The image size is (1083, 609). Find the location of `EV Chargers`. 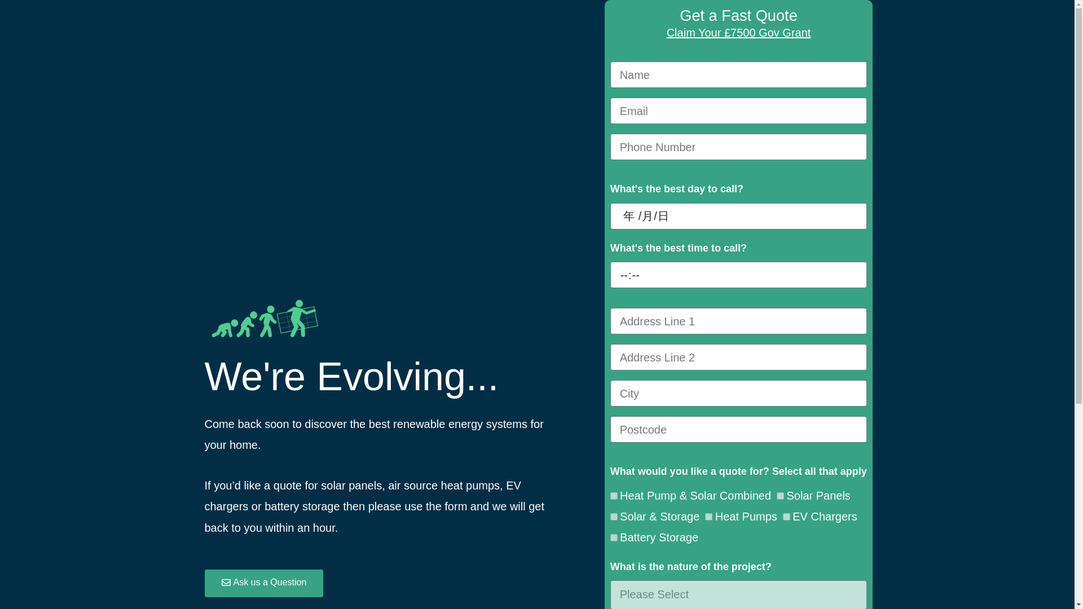

EV Chargers is located at coordinates (786, 517).